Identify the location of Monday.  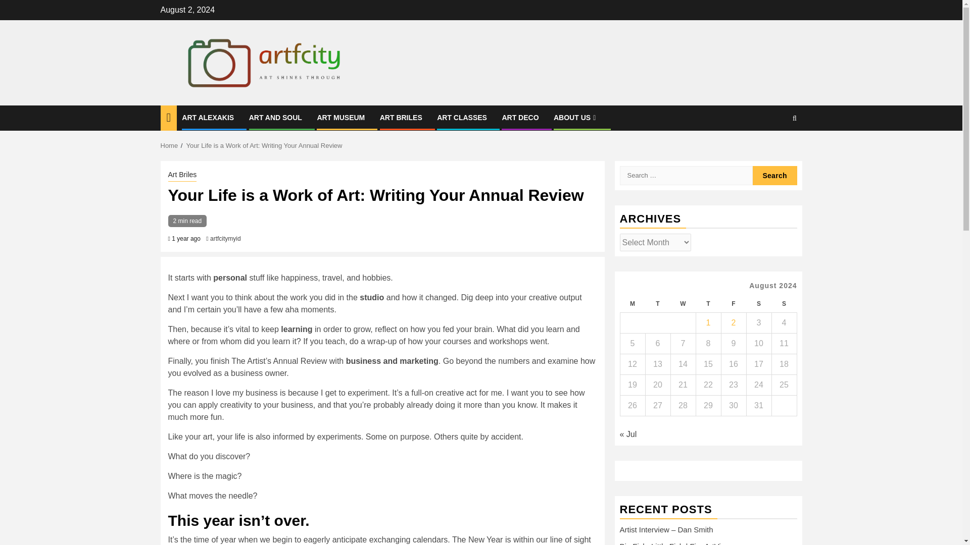
(632, 304).